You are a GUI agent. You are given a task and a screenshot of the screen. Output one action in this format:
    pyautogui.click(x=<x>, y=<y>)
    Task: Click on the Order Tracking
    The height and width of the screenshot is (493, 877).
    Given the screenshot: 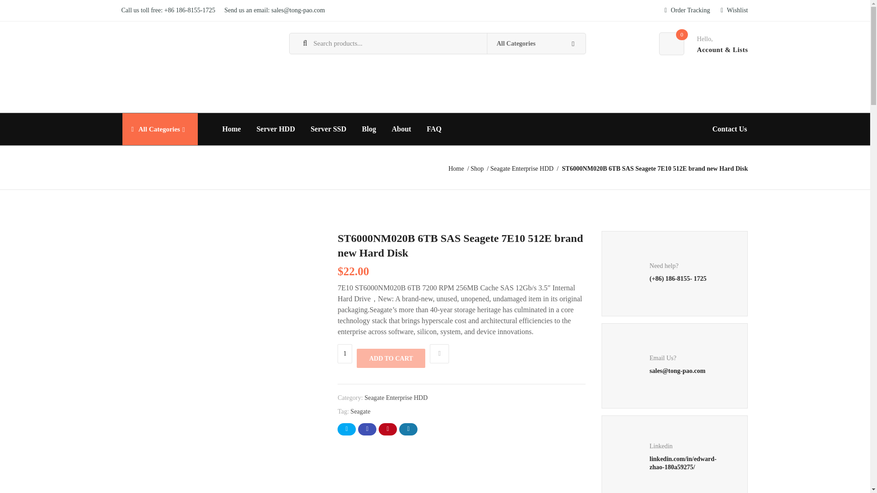 What is the action you would take?
    pyautogui.click(x=687, y=10)
    